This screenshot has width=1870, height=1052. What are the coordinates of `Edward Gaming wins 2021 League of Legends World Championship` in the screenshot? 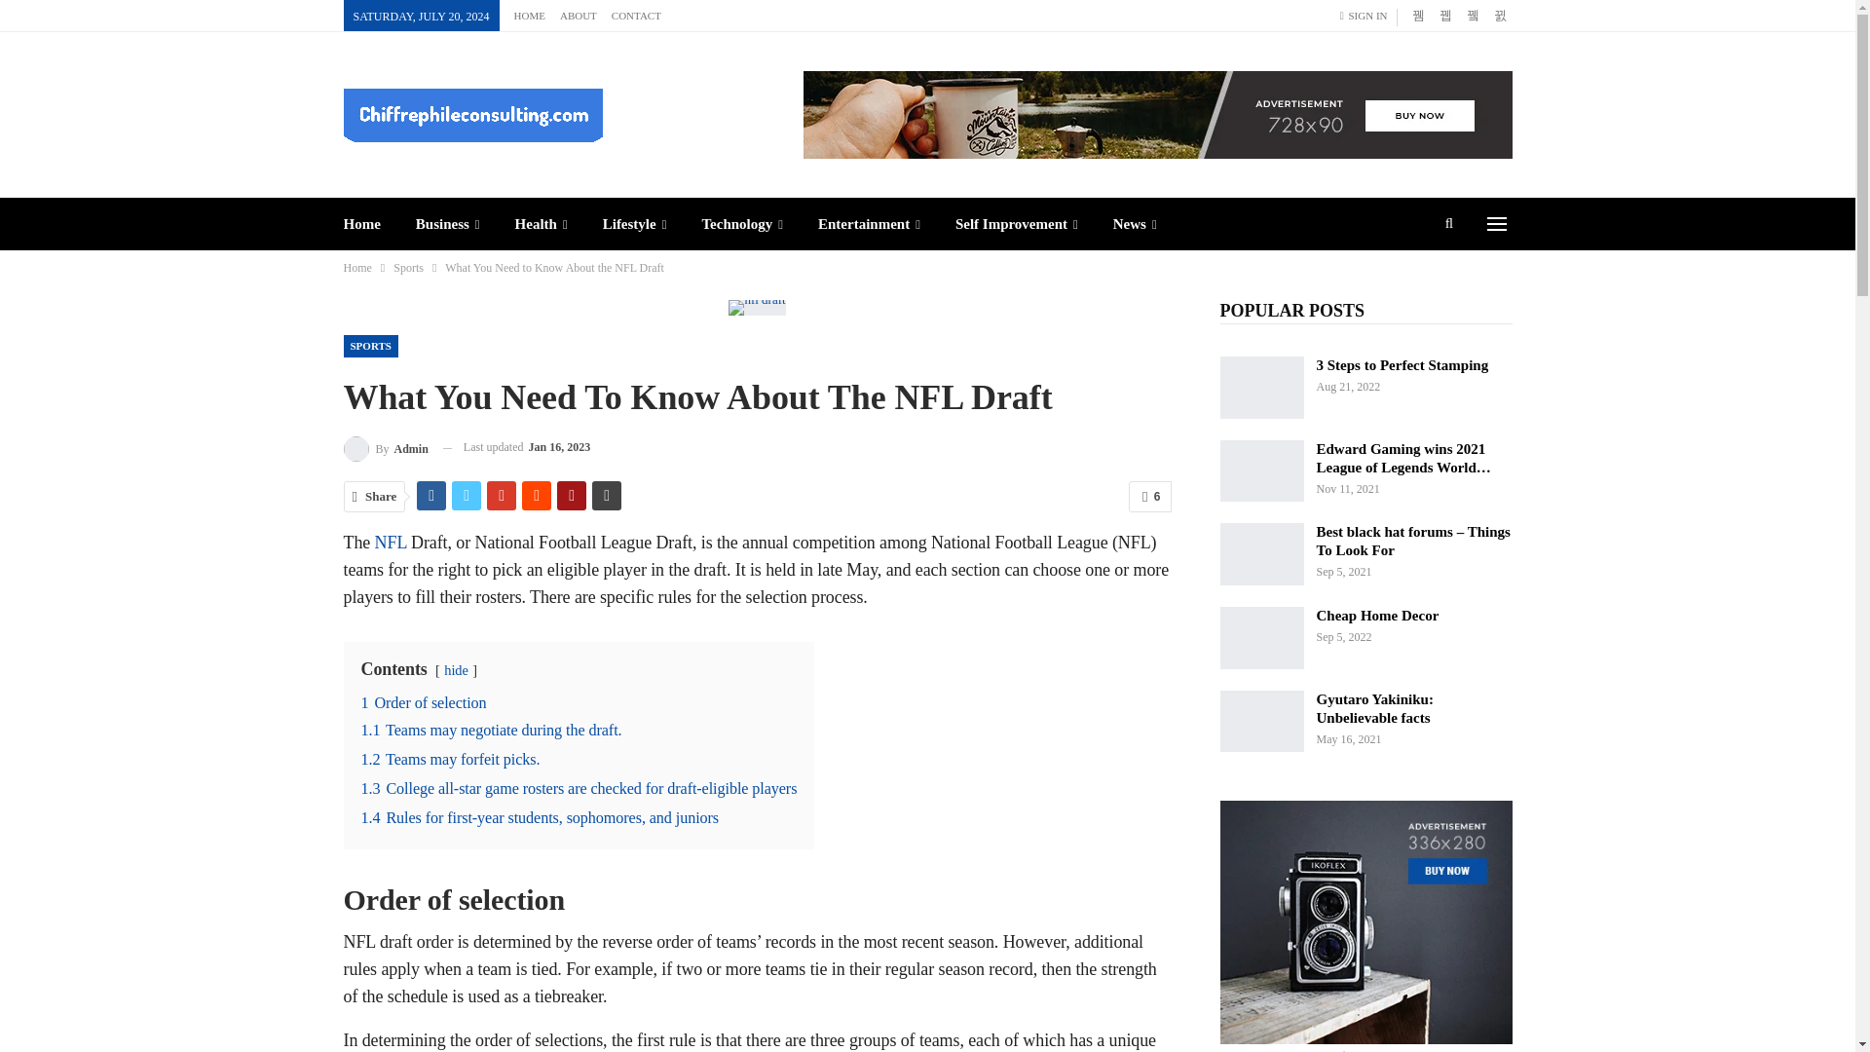 It's located at (1260, 471).